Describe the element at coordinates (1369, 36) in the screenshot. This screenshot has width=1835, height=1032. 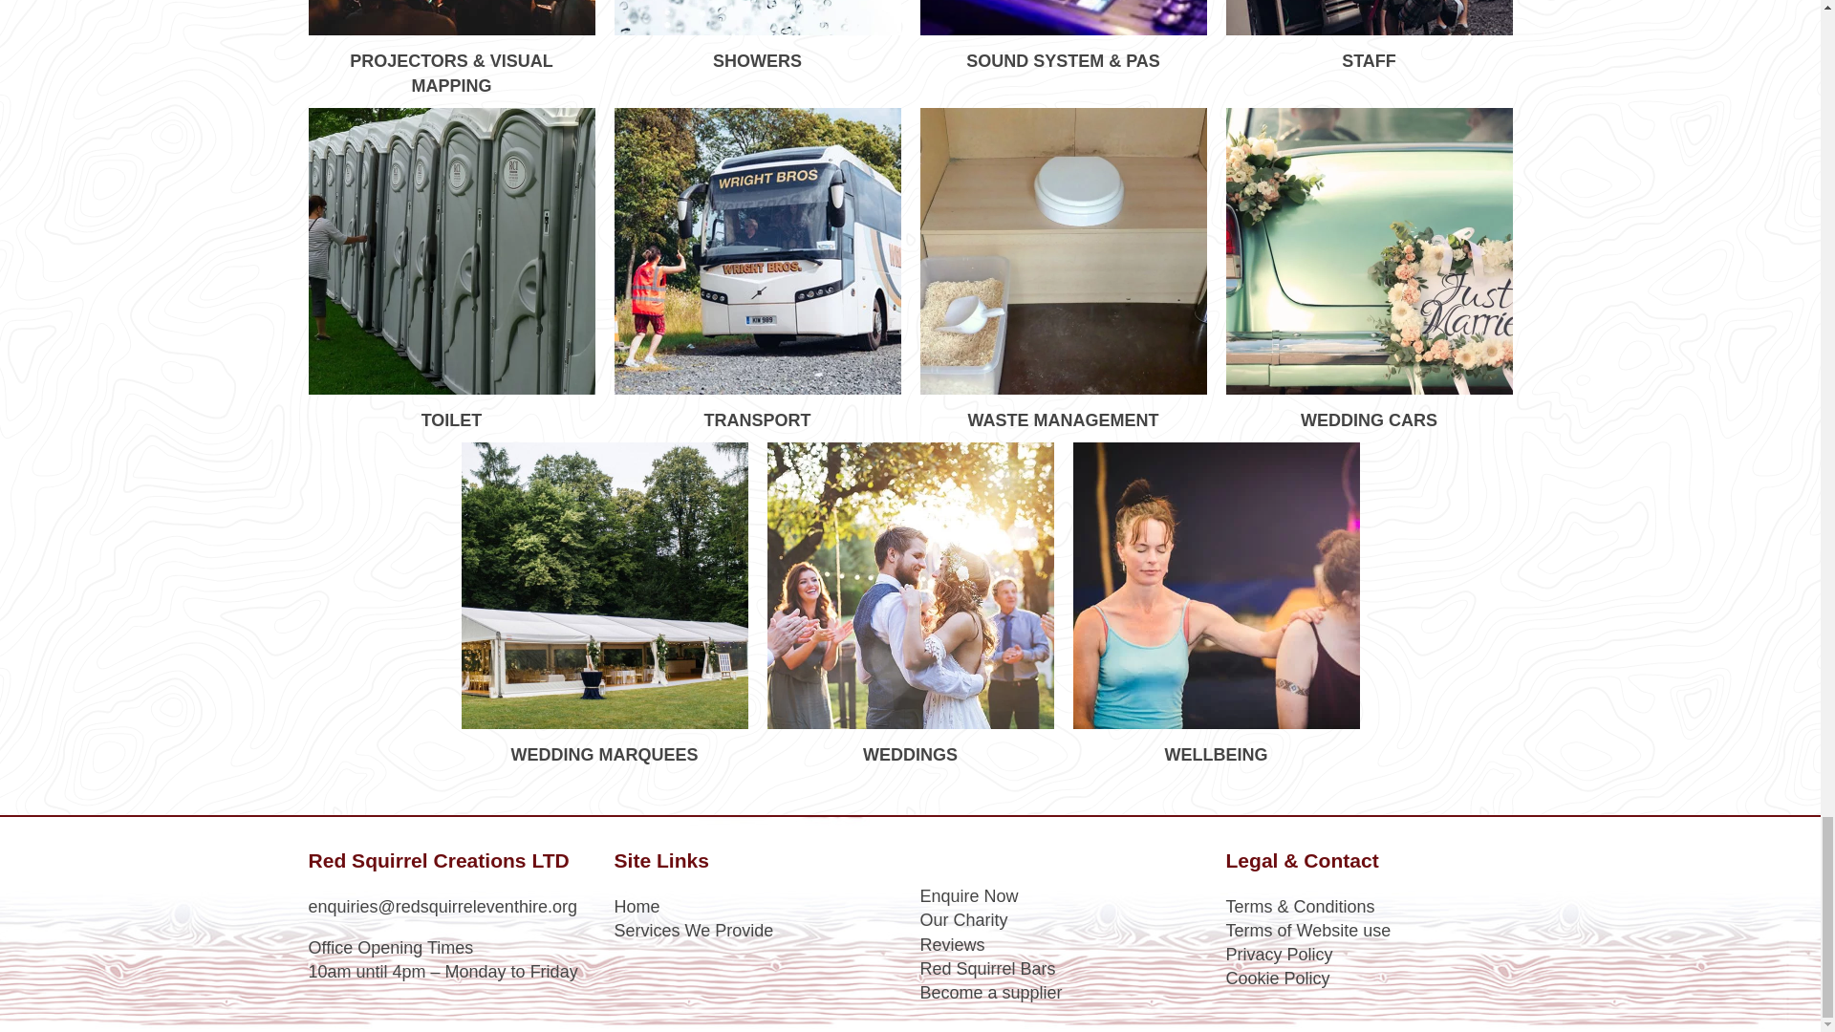
I see `STAFF` at that location.